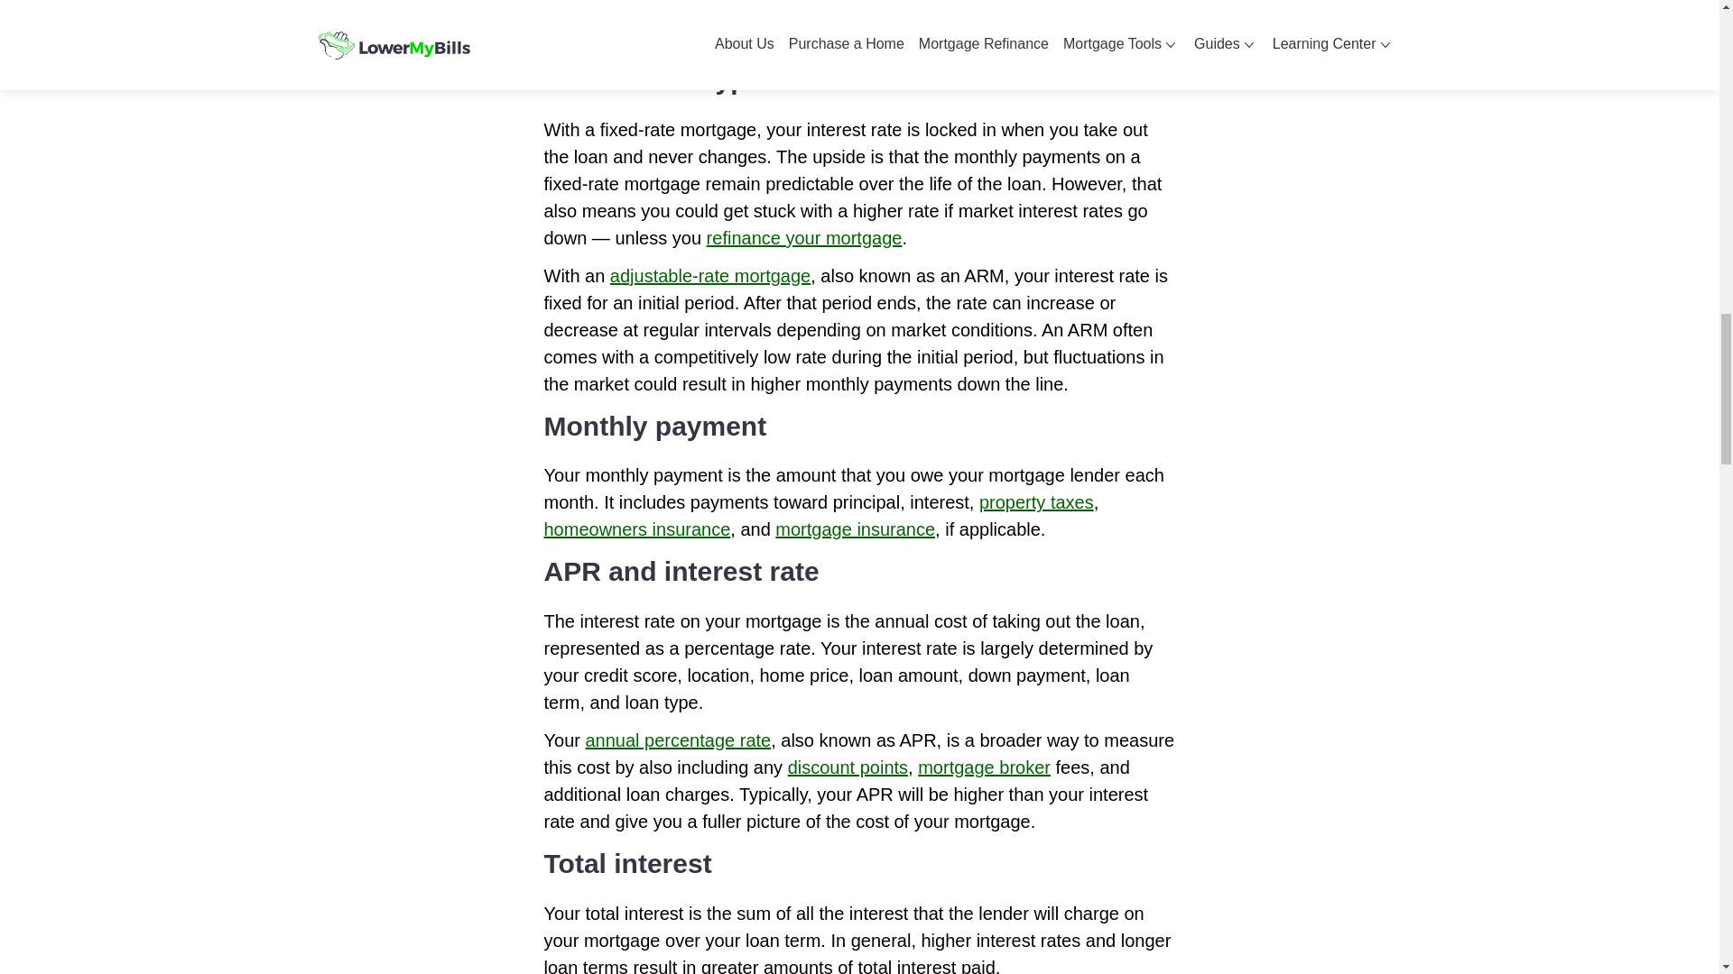  I want to click on annual percentage rate, so click(678, 740).